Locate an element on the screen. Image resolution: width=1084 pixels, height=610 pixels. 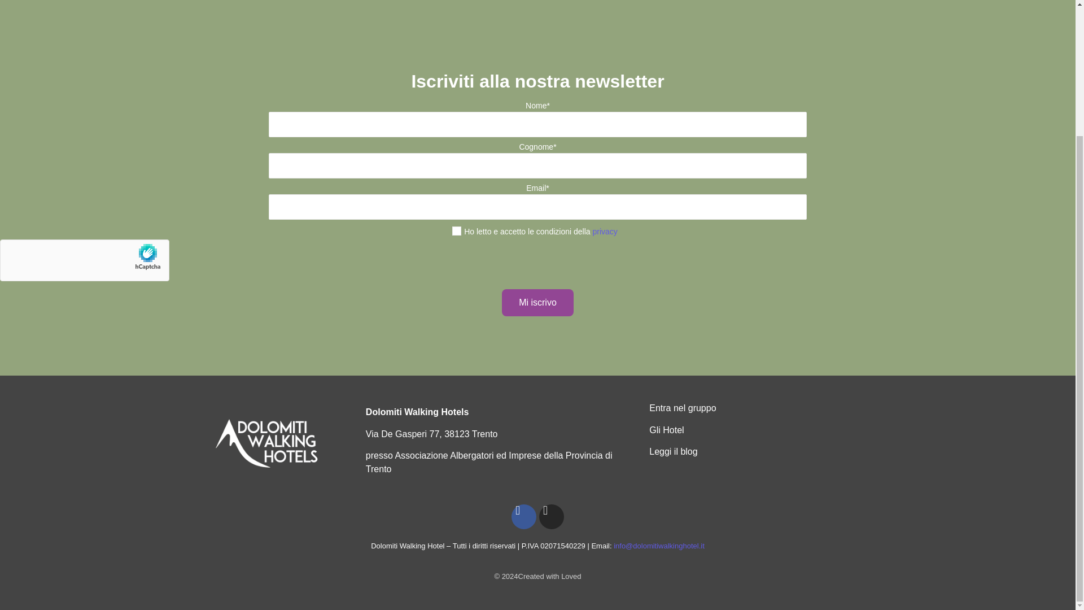
Mi iscrivo is located at coordinates (537, 303).